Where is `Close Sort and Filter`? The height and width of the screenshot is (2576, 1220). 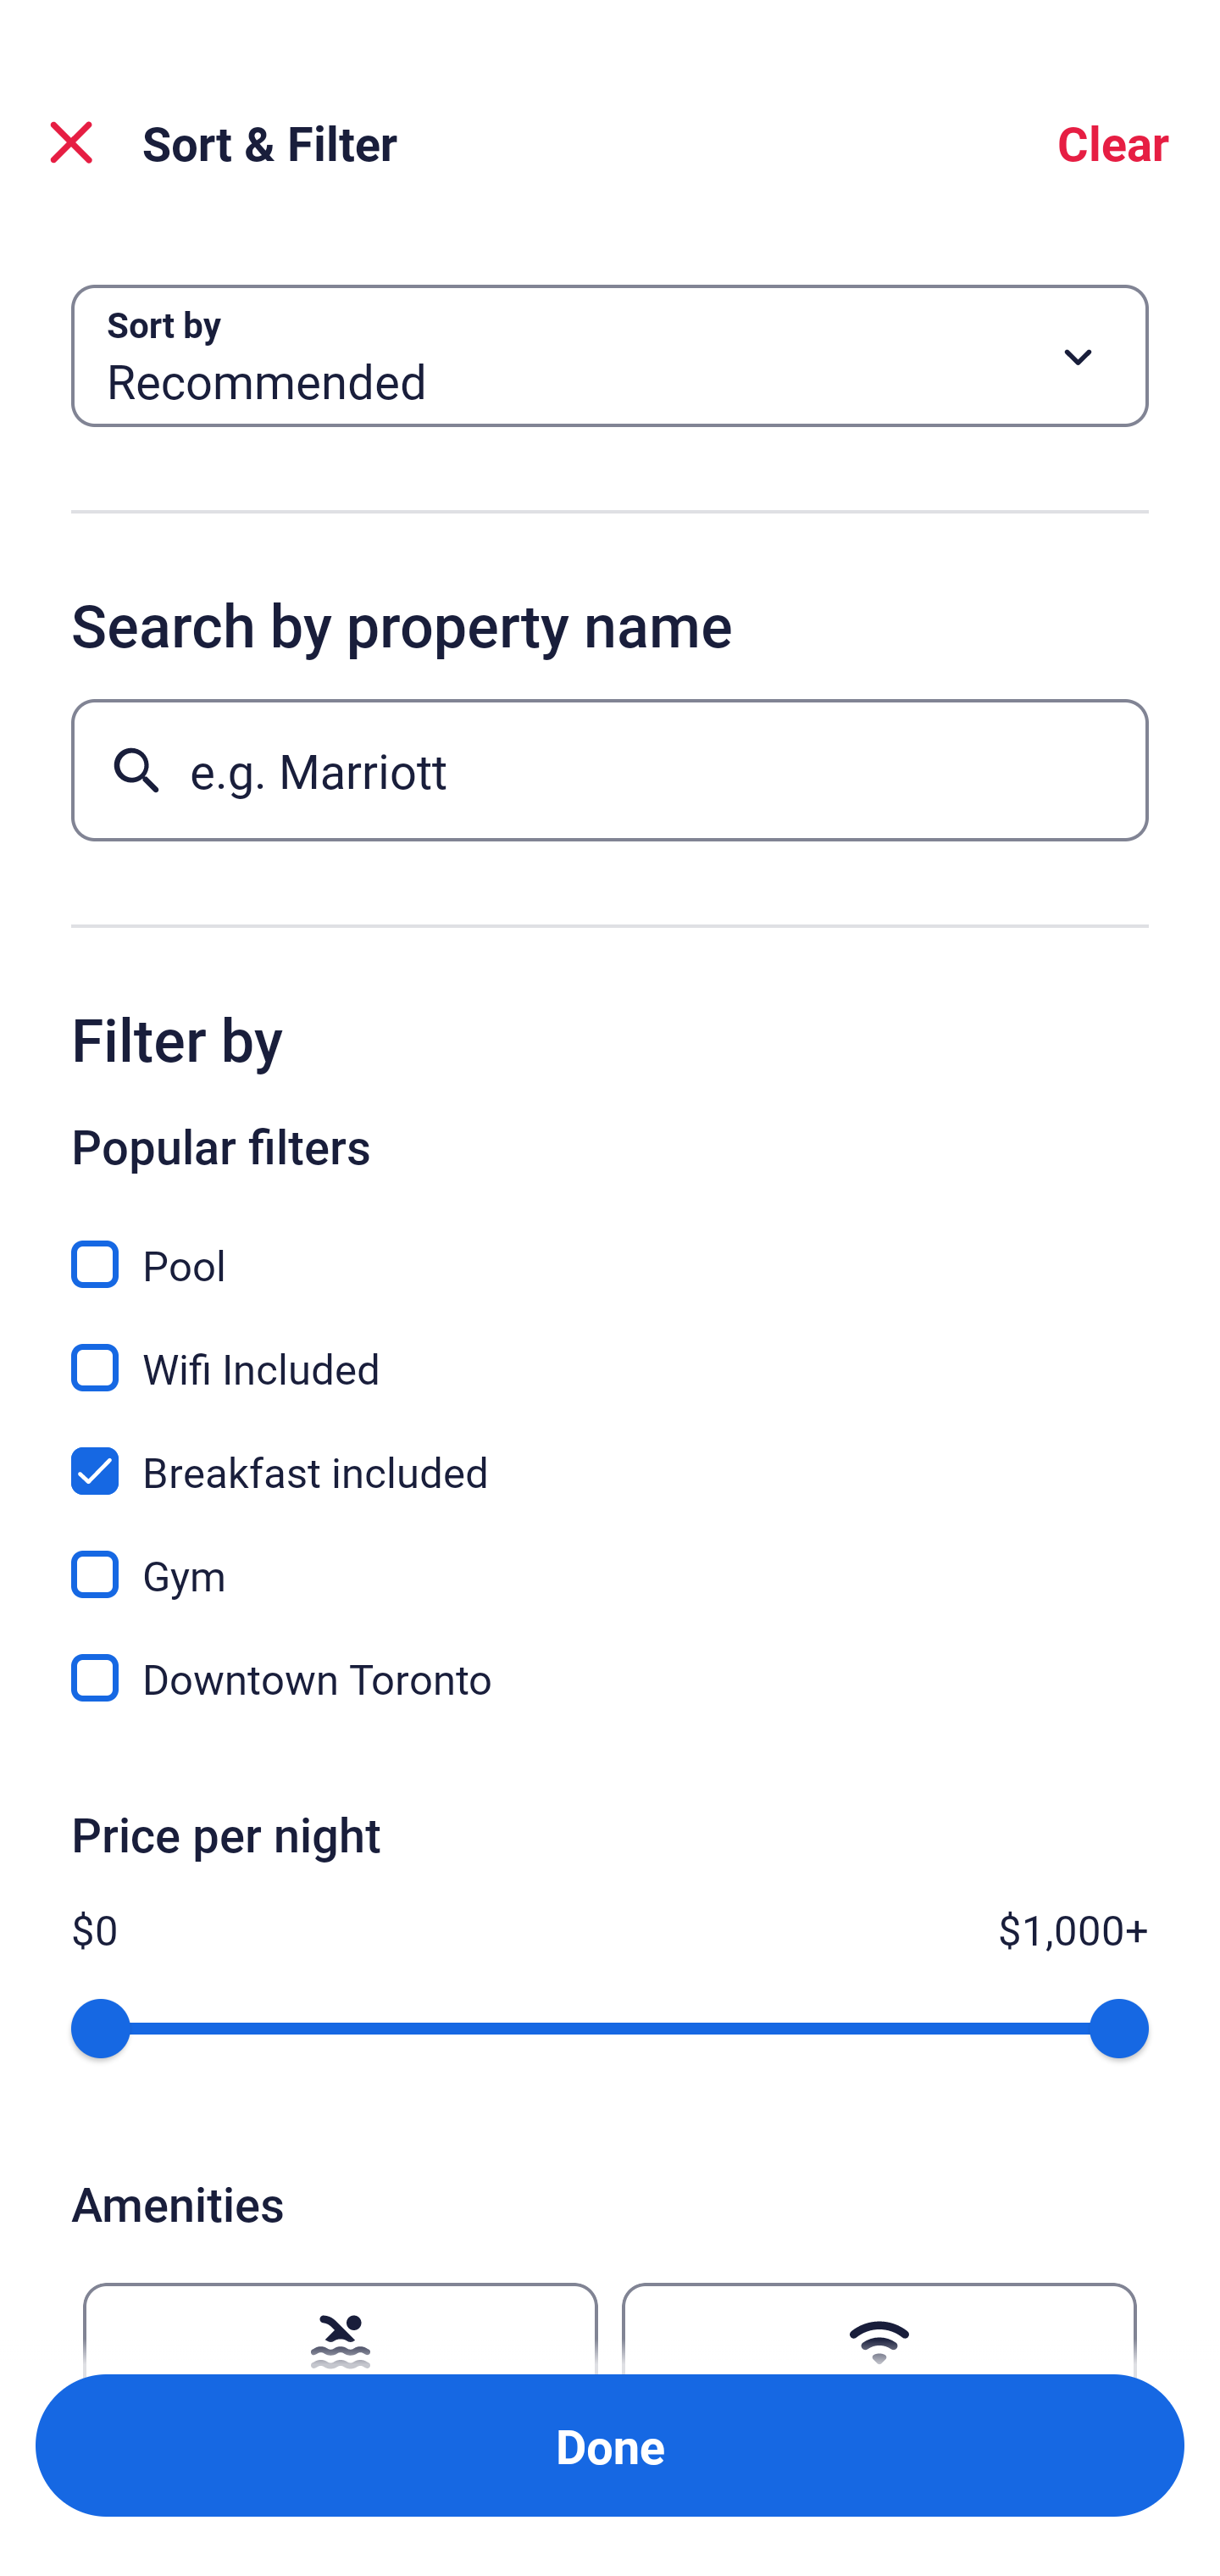 Close Sort and Filter is located at coordinates (71, 142).